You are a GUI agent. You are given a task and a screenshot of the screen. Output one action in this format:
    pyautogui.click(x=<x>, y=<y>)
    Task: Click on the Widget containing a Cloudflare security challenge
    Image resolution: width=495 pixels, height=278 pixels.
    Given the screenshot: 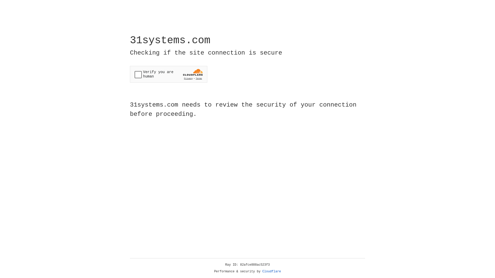 What is the action you would take?
    pyautogui.click(x=169, y=74)
    